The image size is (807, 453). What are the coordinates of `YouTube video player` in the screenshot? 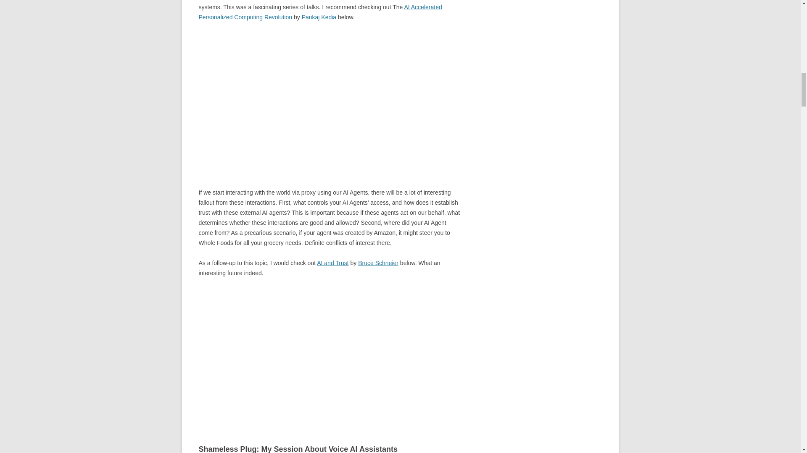 It's located at (316, 98).